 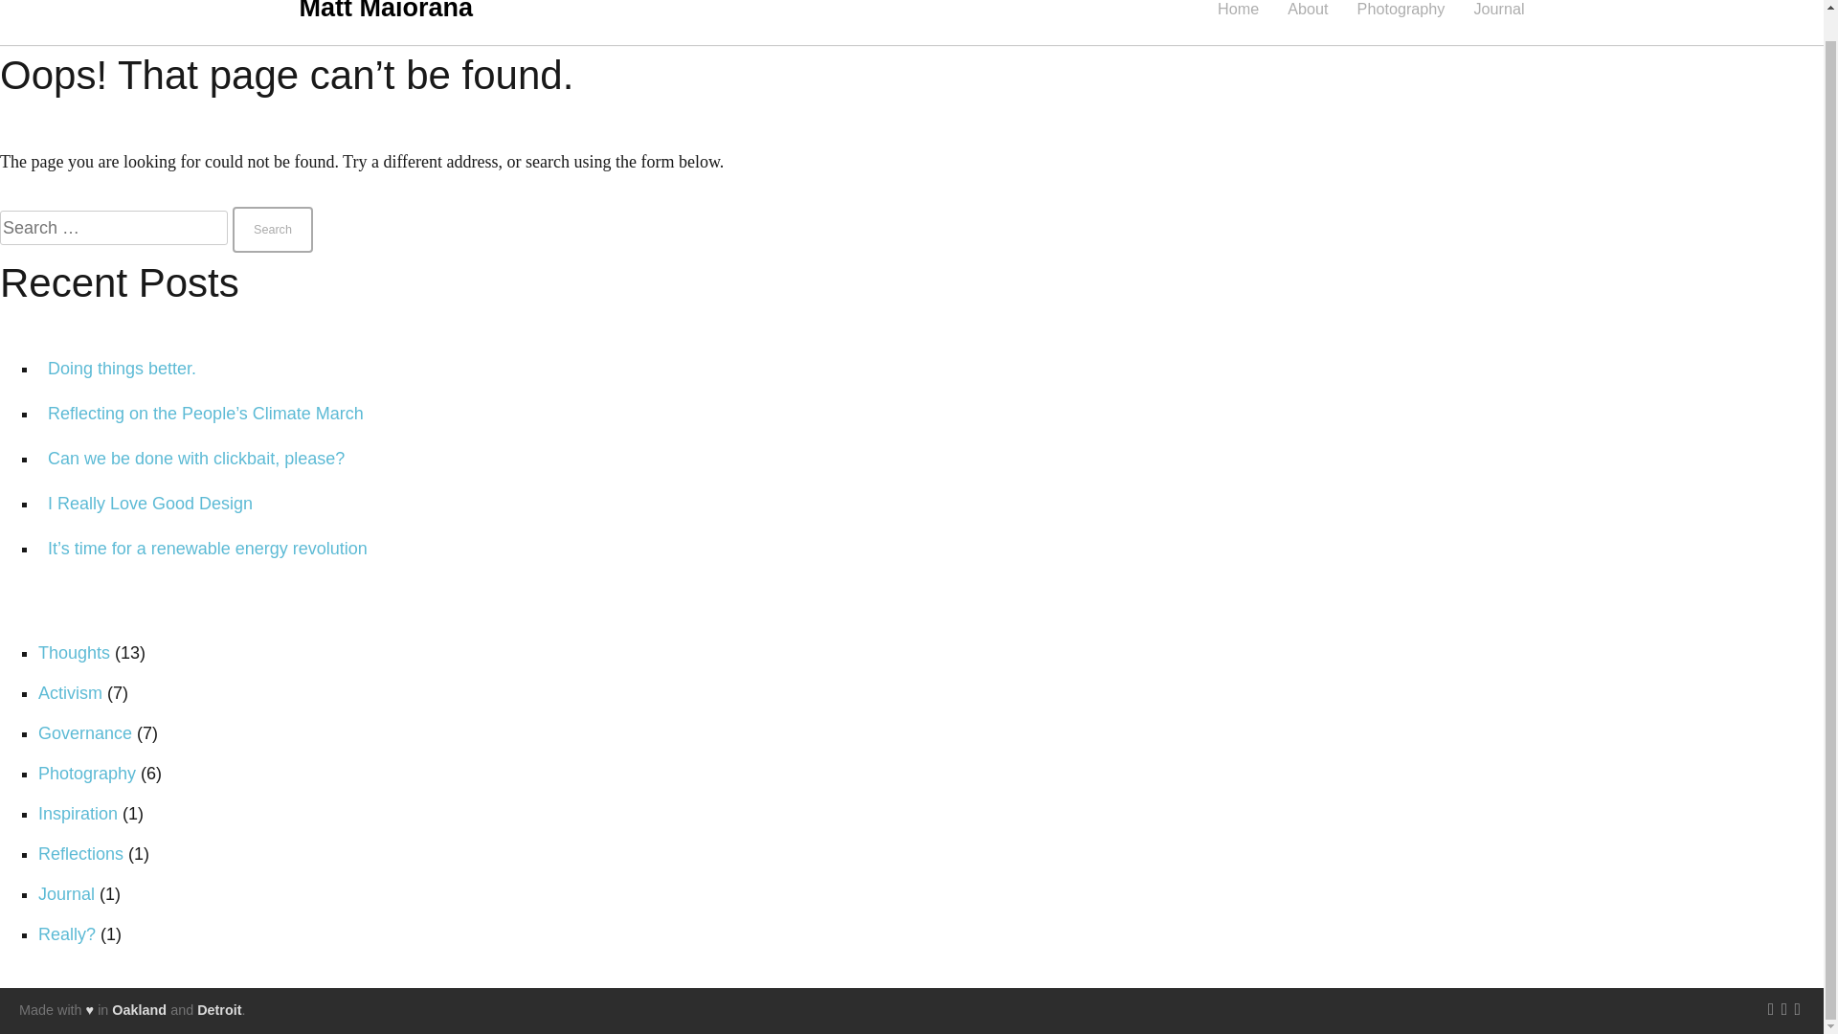 What do you see at coordinates (67, 894) in the screenshot?
I see `Journal` at bounding box center [67, 894].